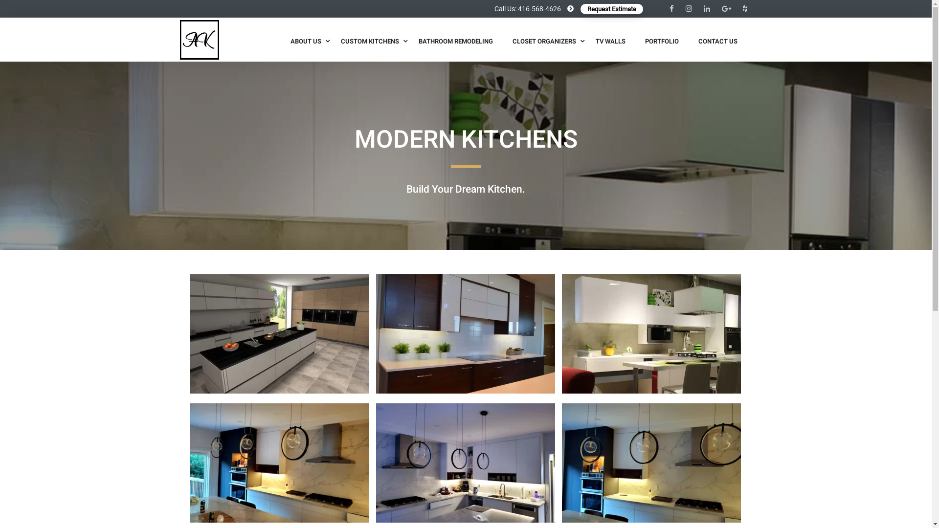 This screenshot has width=939, height=528. I want to click on Hiring, so click(224, 441).